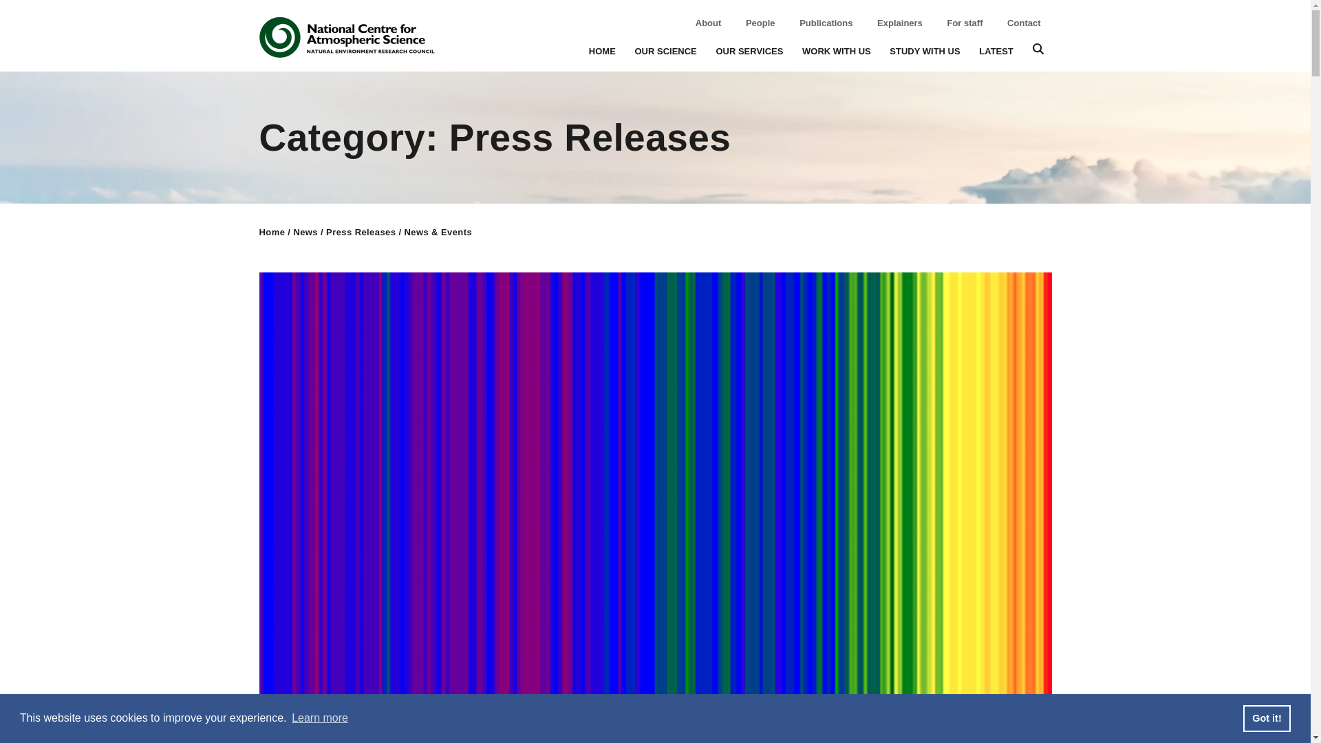 This screenshot has height=743, width=1321. I want to click on LATEST, so click(996, 50).